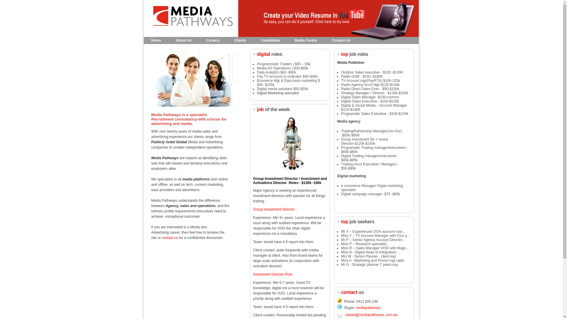 The width and height of the screenshot is (567, 319). I want to click on Radio Agency Accnt Mgr-$120-$140k, so click(370, 85).